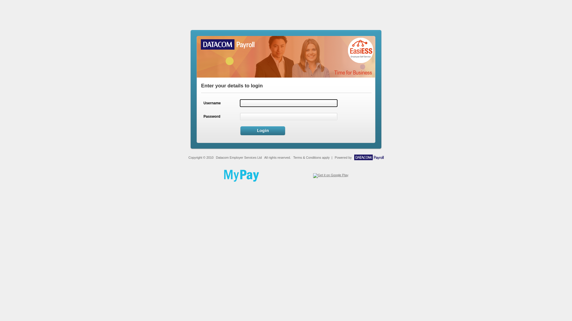  What do you see at coordinates (369, 159) in the screenshot?
I see `Datacom Payroll` at bounding box center [369, 159].